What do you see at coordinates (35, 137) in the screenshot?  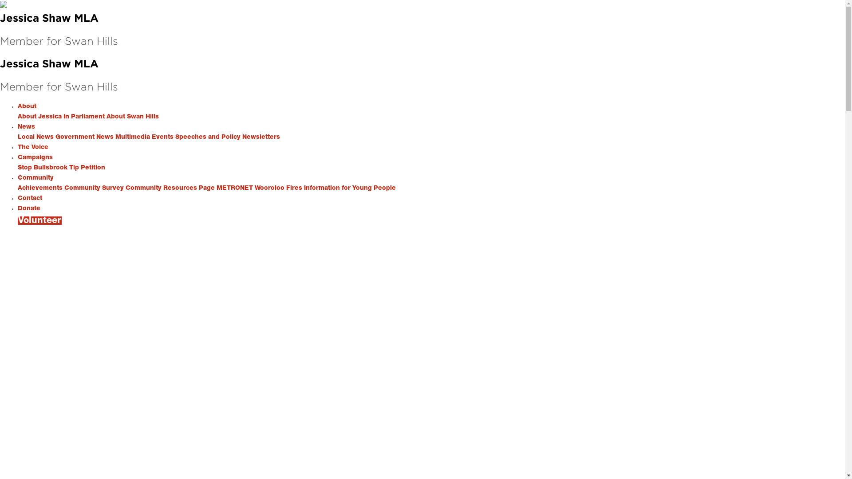 I see `Local News` at bounding box center [35, 137].